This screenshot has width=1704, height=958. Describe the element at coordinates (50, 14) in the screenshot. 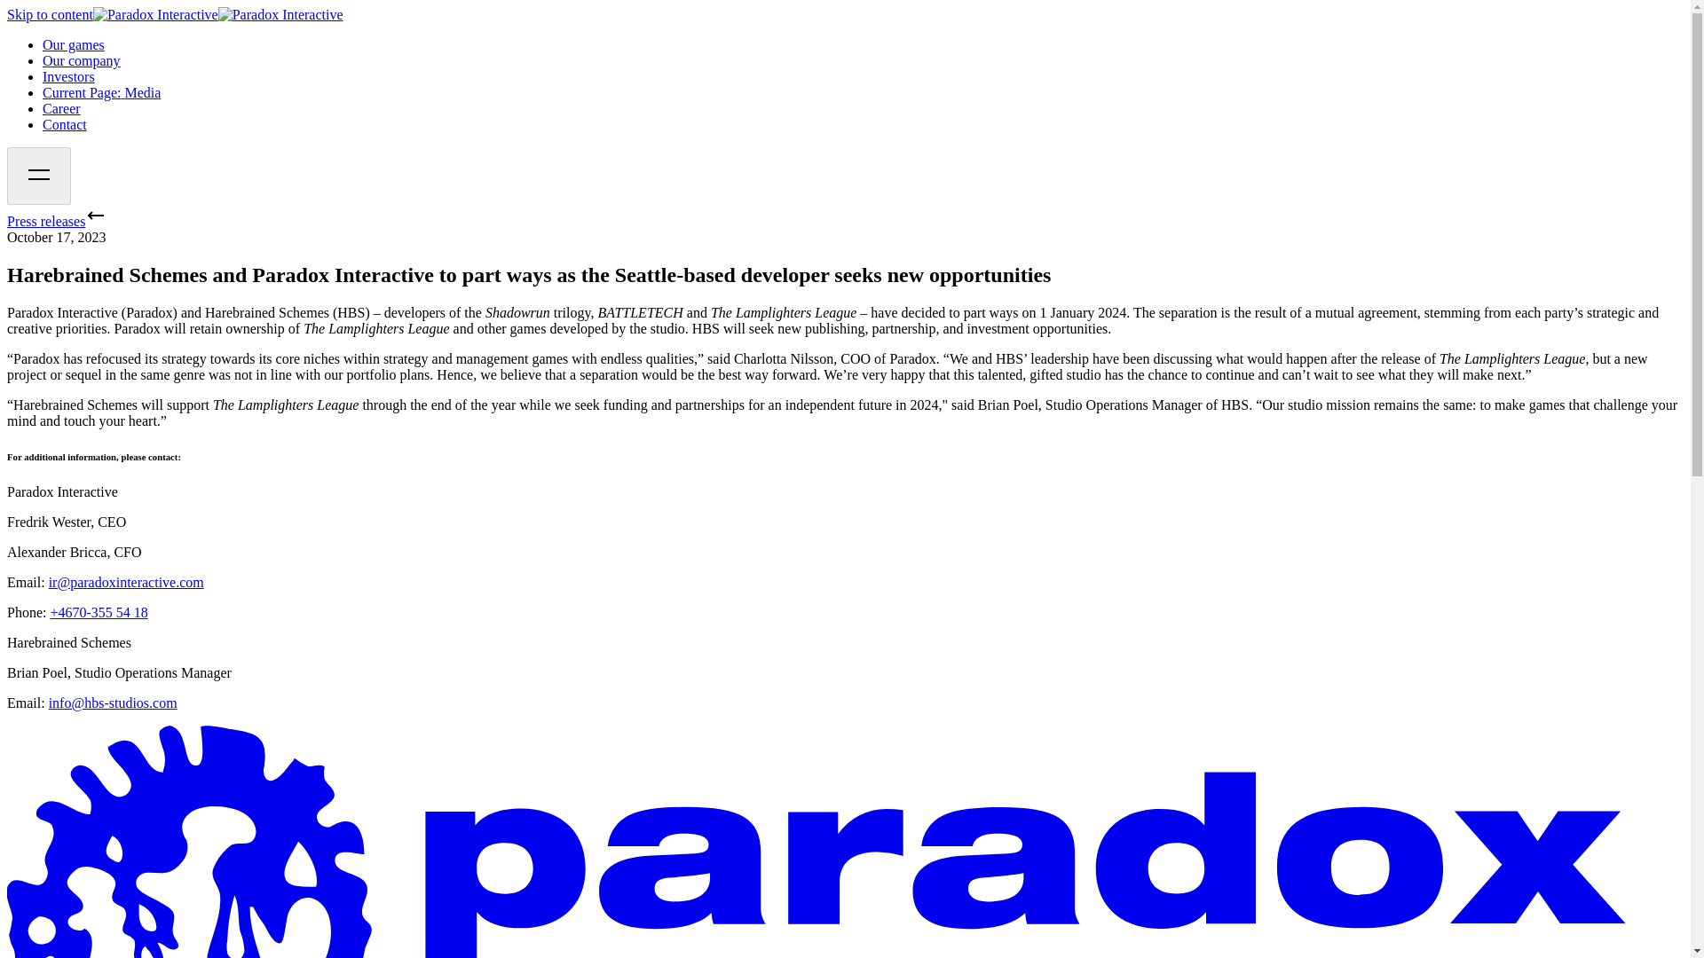

I see `Skip to content` at that location.